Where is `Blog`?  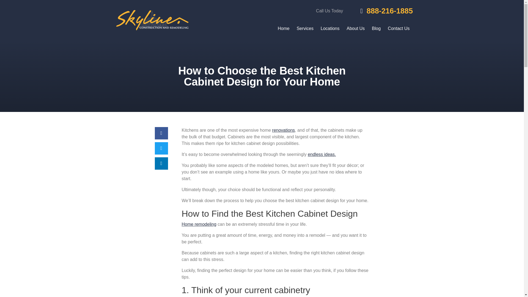
Blog is located at coordinates (376, 28).